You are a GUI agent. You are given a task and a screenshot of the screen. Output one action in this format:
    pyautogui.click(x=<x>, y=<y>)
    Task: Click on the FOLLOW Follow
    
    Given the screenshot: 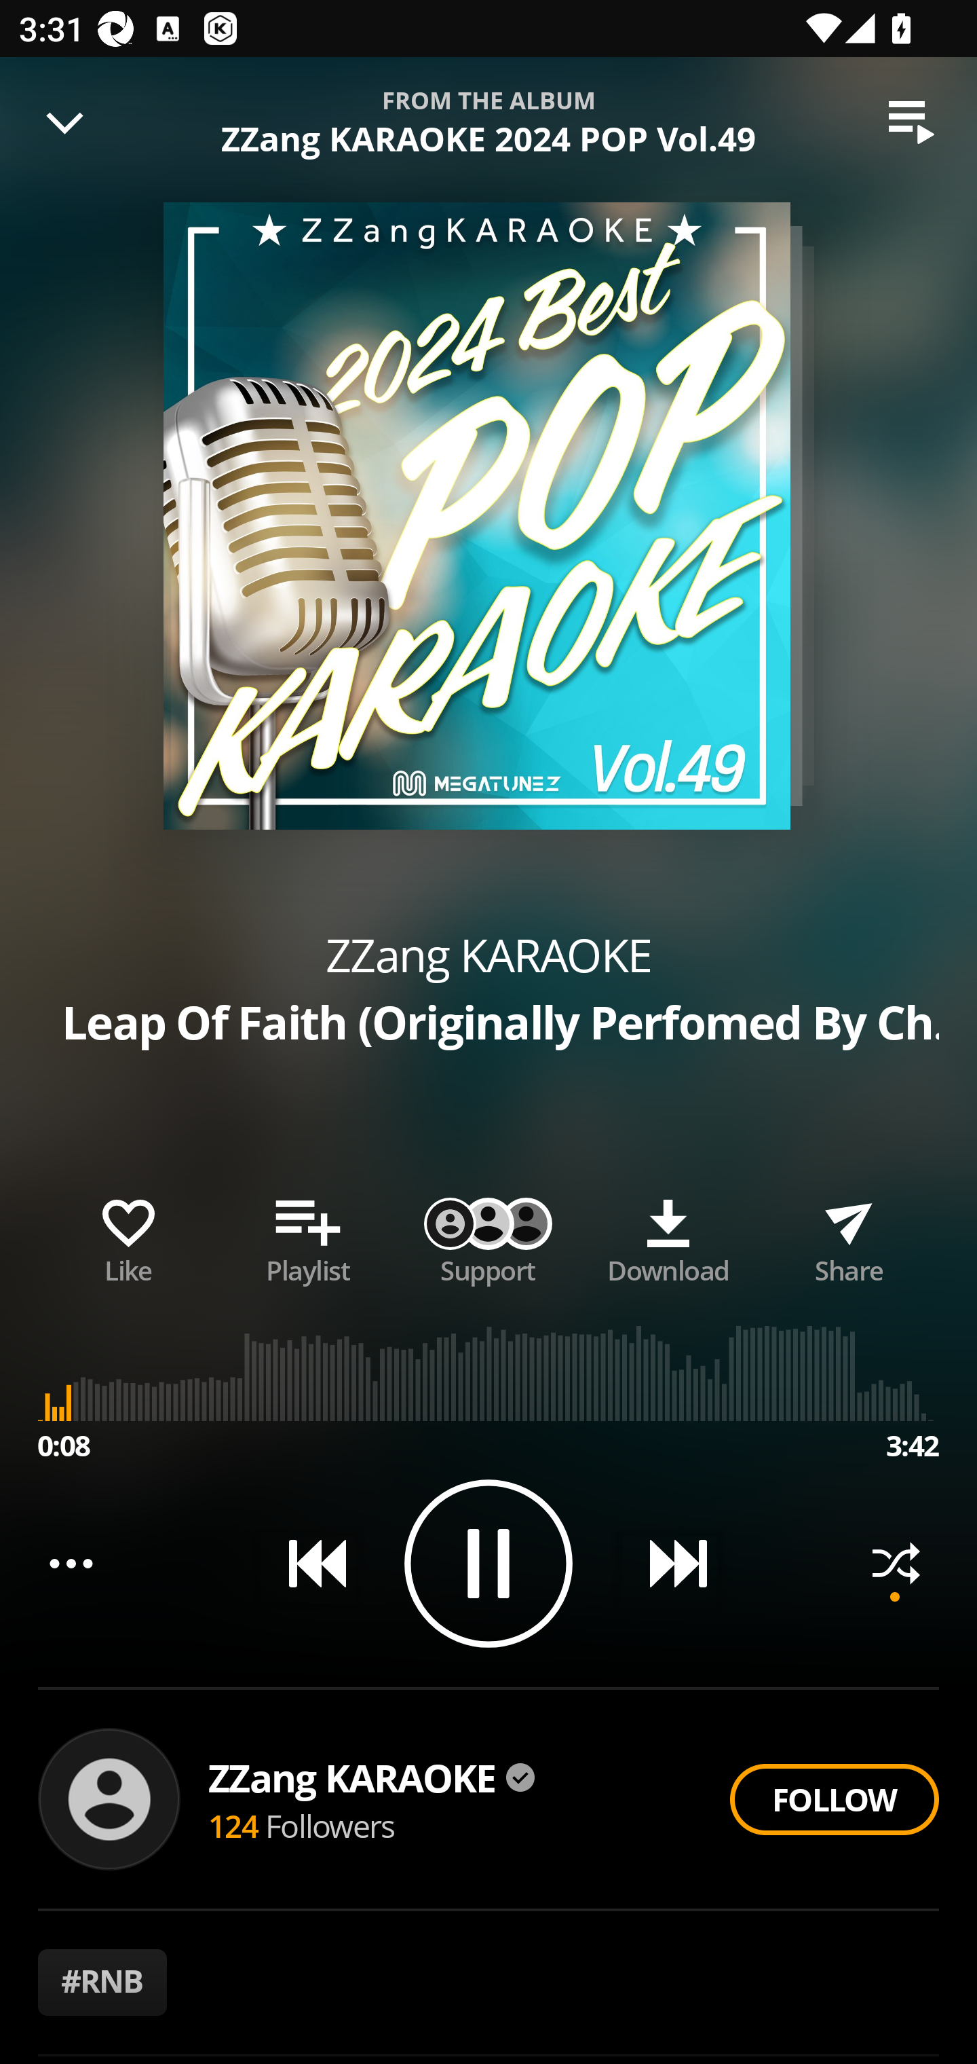 What is the action you would take?
    pyautogui.click(x=834, y=1799)
    